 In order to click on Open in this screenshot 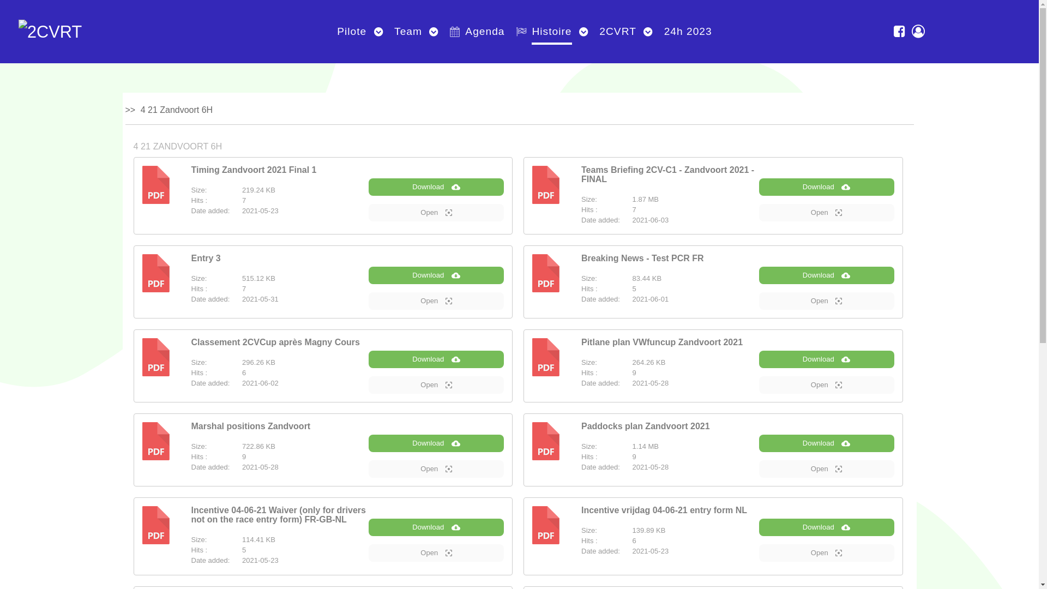, I will do `click(827, 469)`.